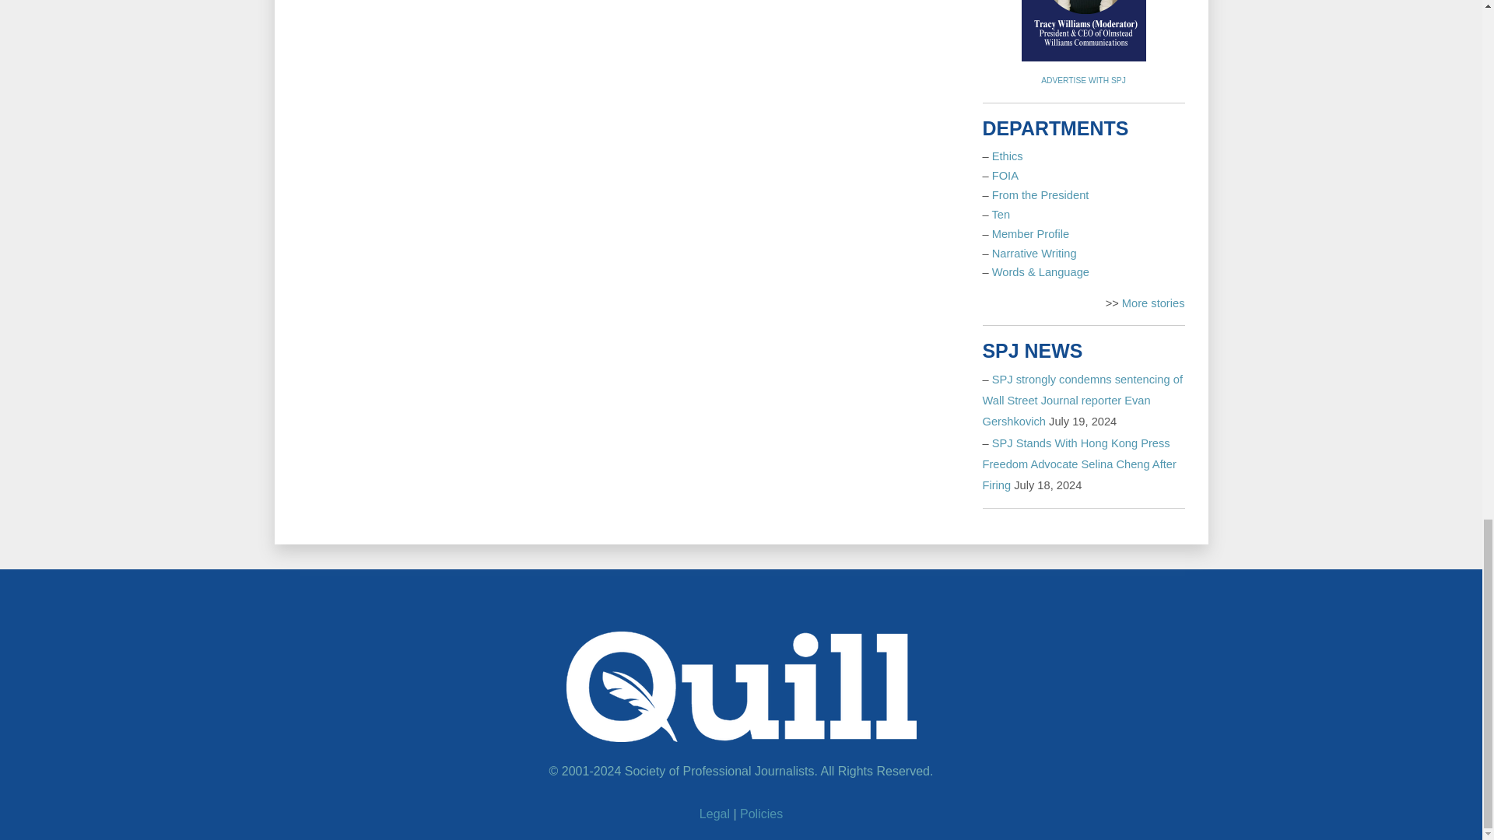 The height and width of the screenshot is (840, 1494). Describe the element at coordinates (1040, 195) in the screenshot. I see `From the President` at that location.